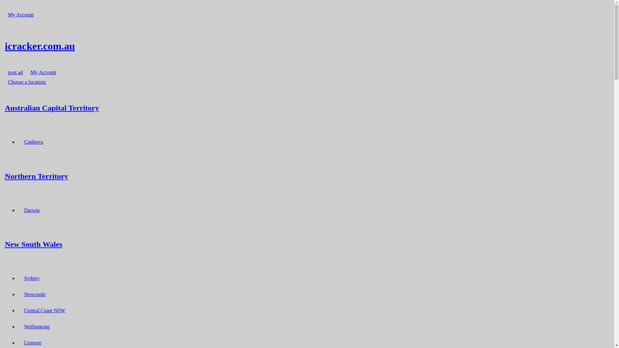  I want to click on Australian Capital Territory, so click(307, 108).